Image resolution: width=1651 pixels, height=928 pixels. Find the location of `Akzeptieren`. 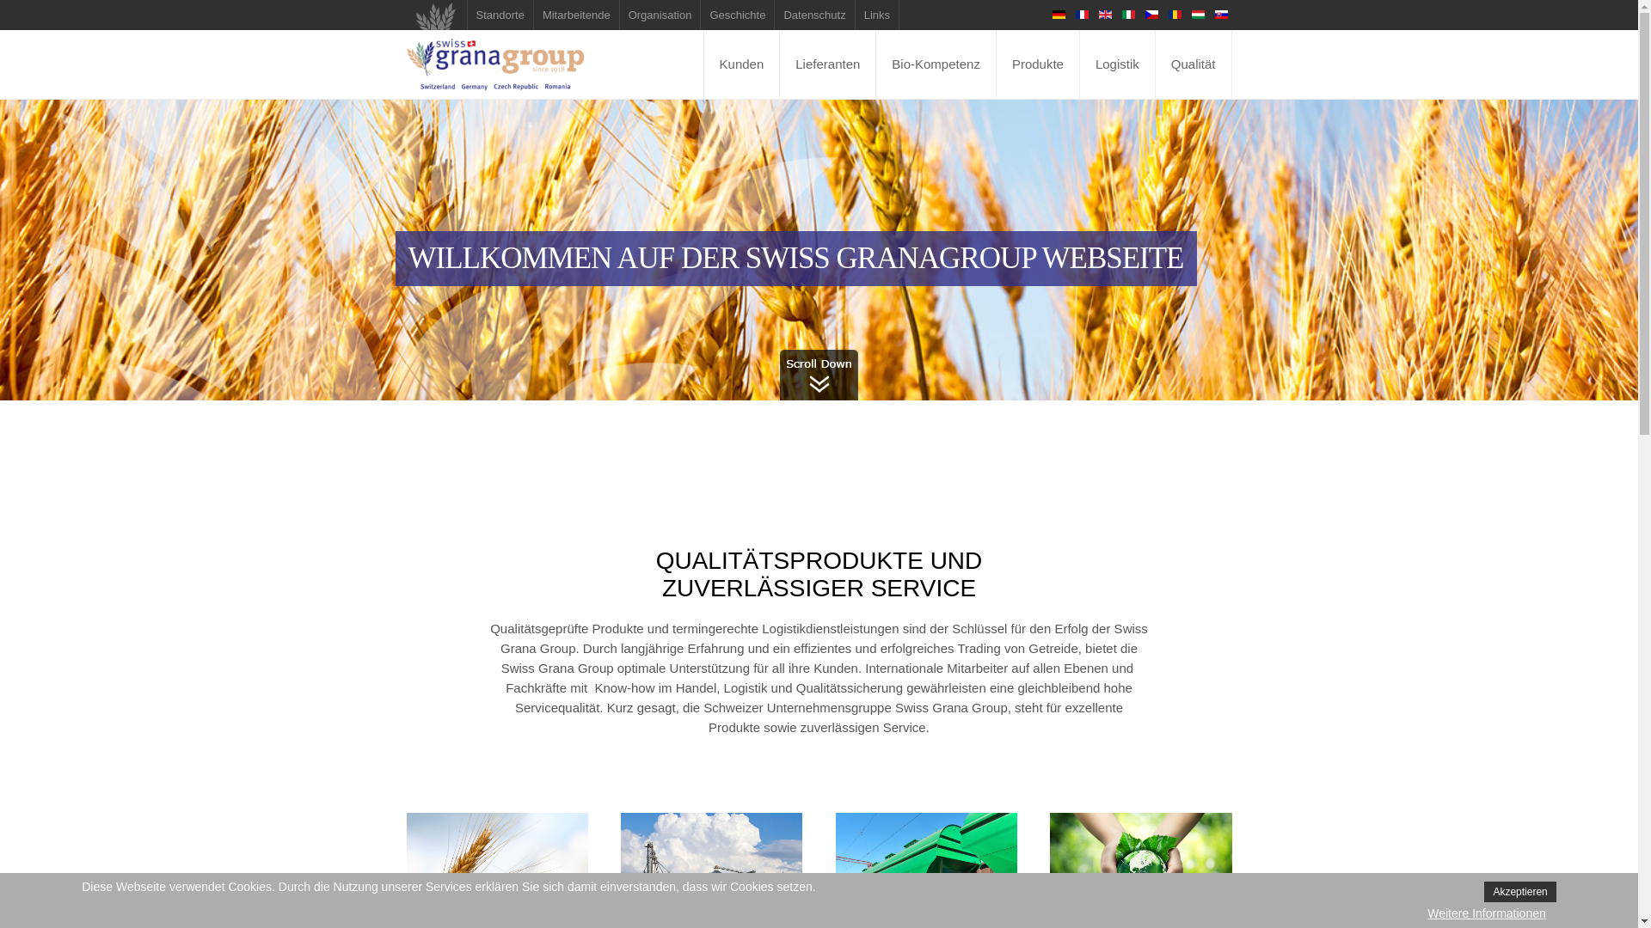

Akzeptieren is located at coordinates (1520, 892).